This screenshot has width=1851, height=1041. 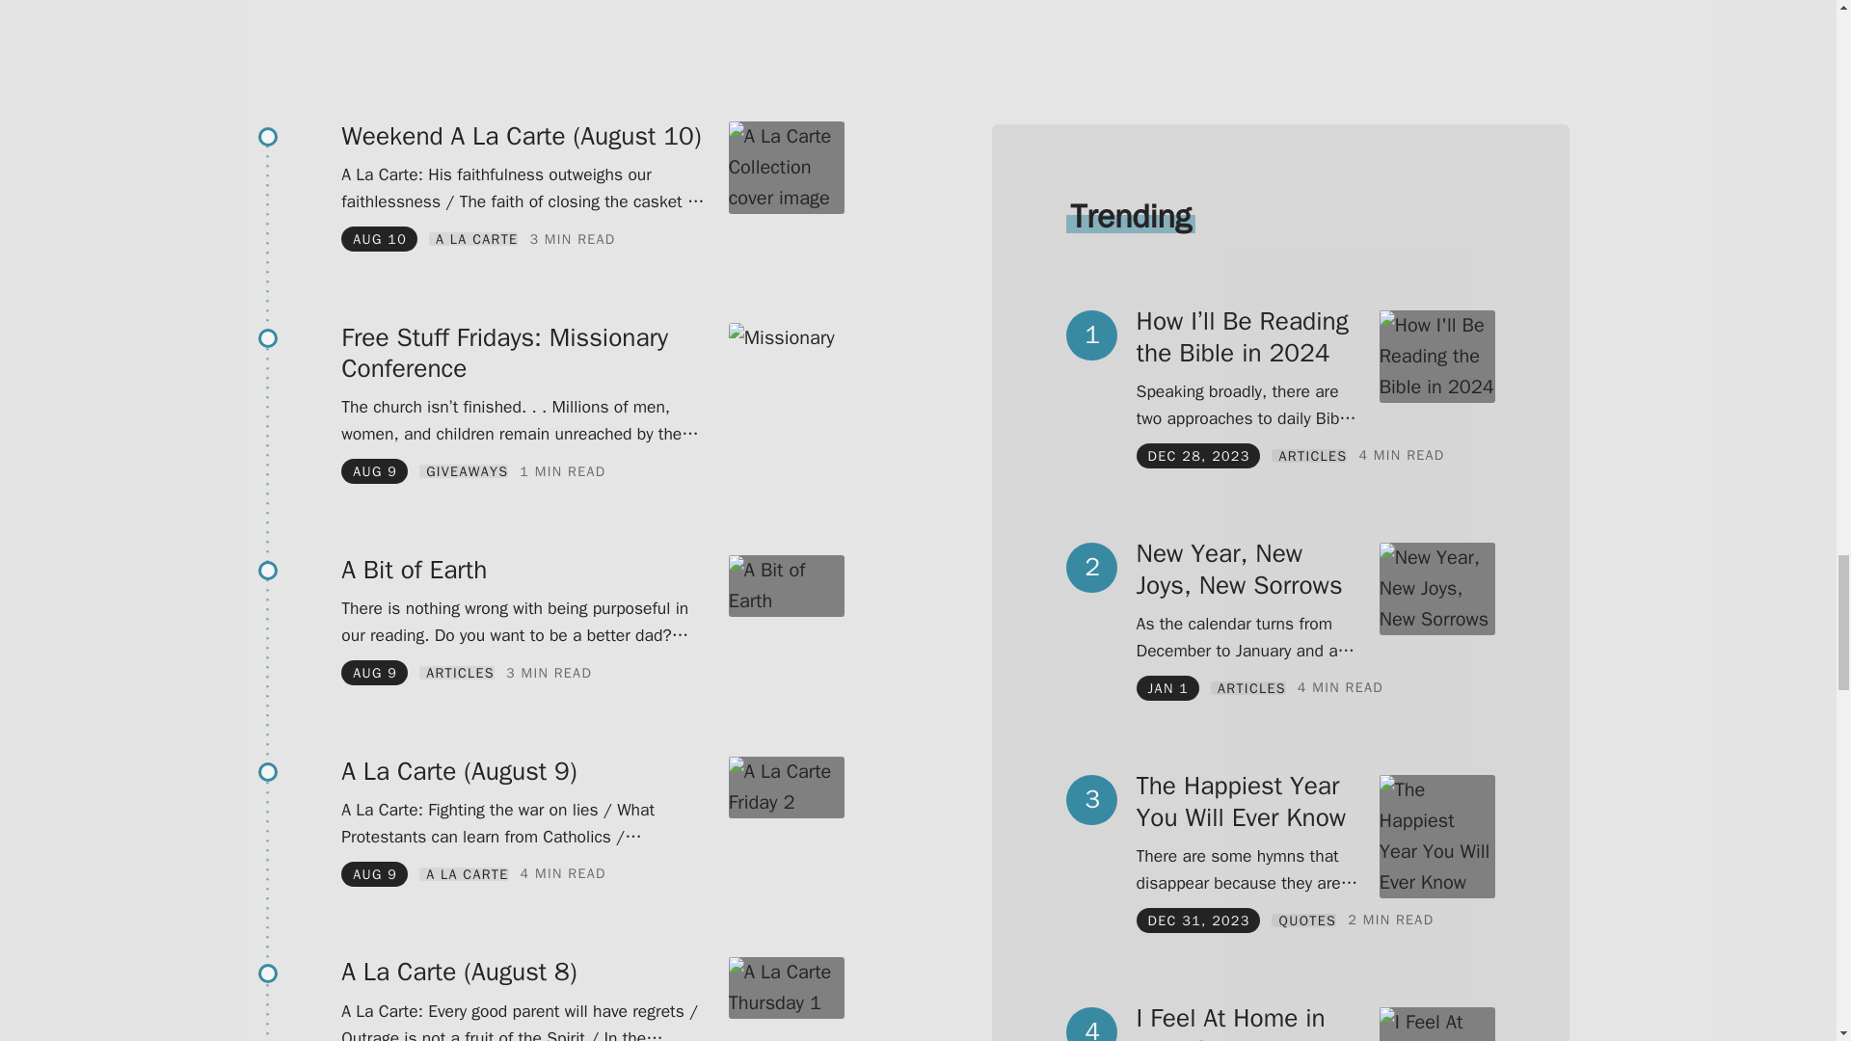 I want to click on 167 words, so click(x=562, y=470).